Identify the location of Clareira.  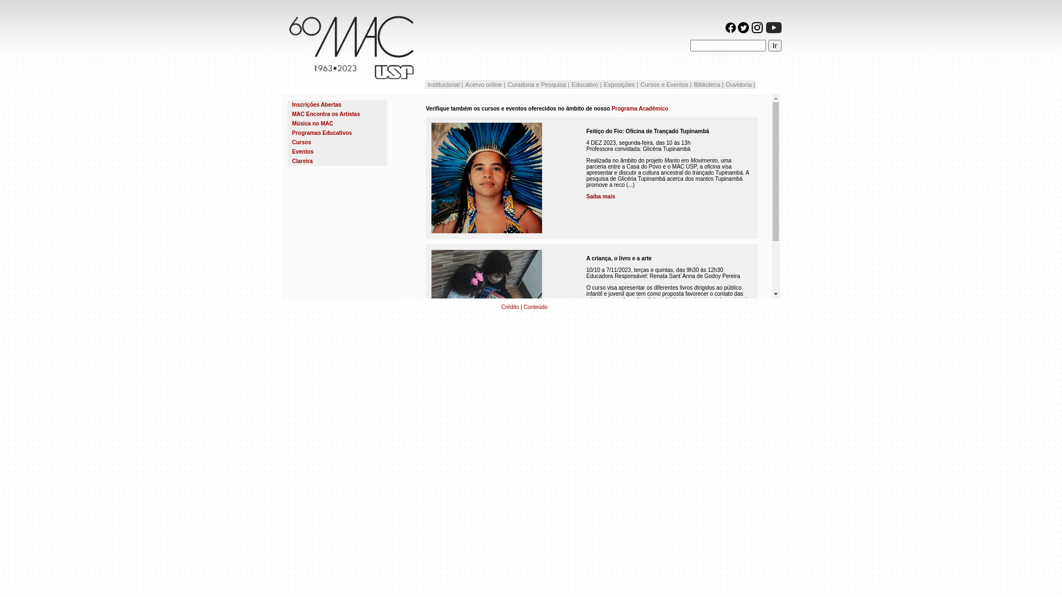
(337, 161).